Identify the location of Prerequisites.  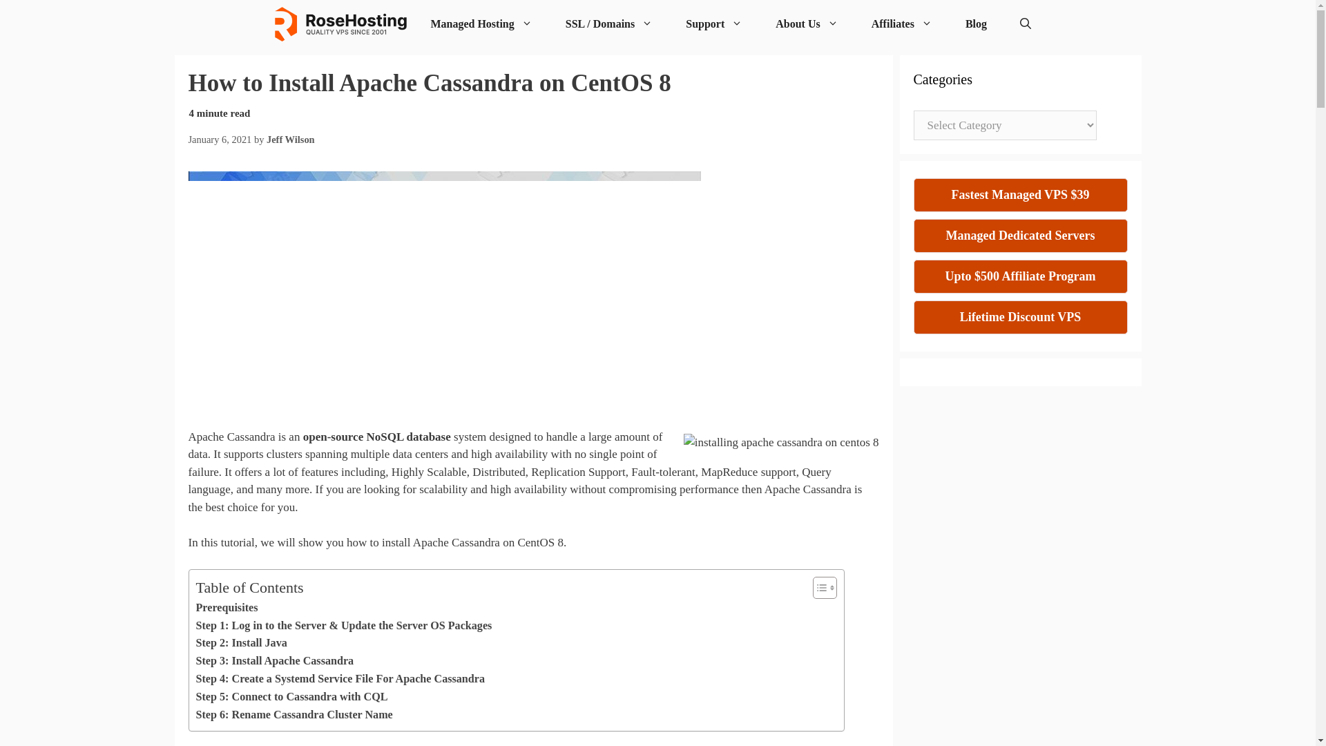
(227, 608).